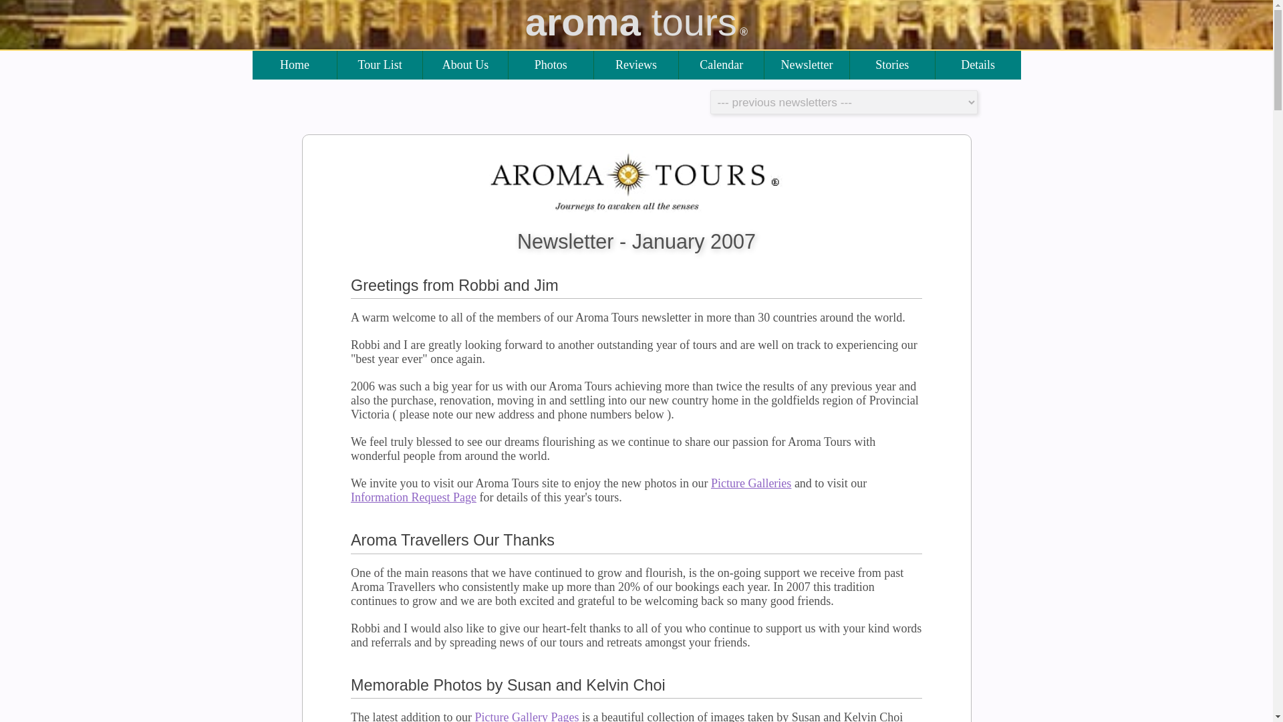 This screenshot has height=722, width=1283. I want to click on Information Request Page, so click(413, 497).